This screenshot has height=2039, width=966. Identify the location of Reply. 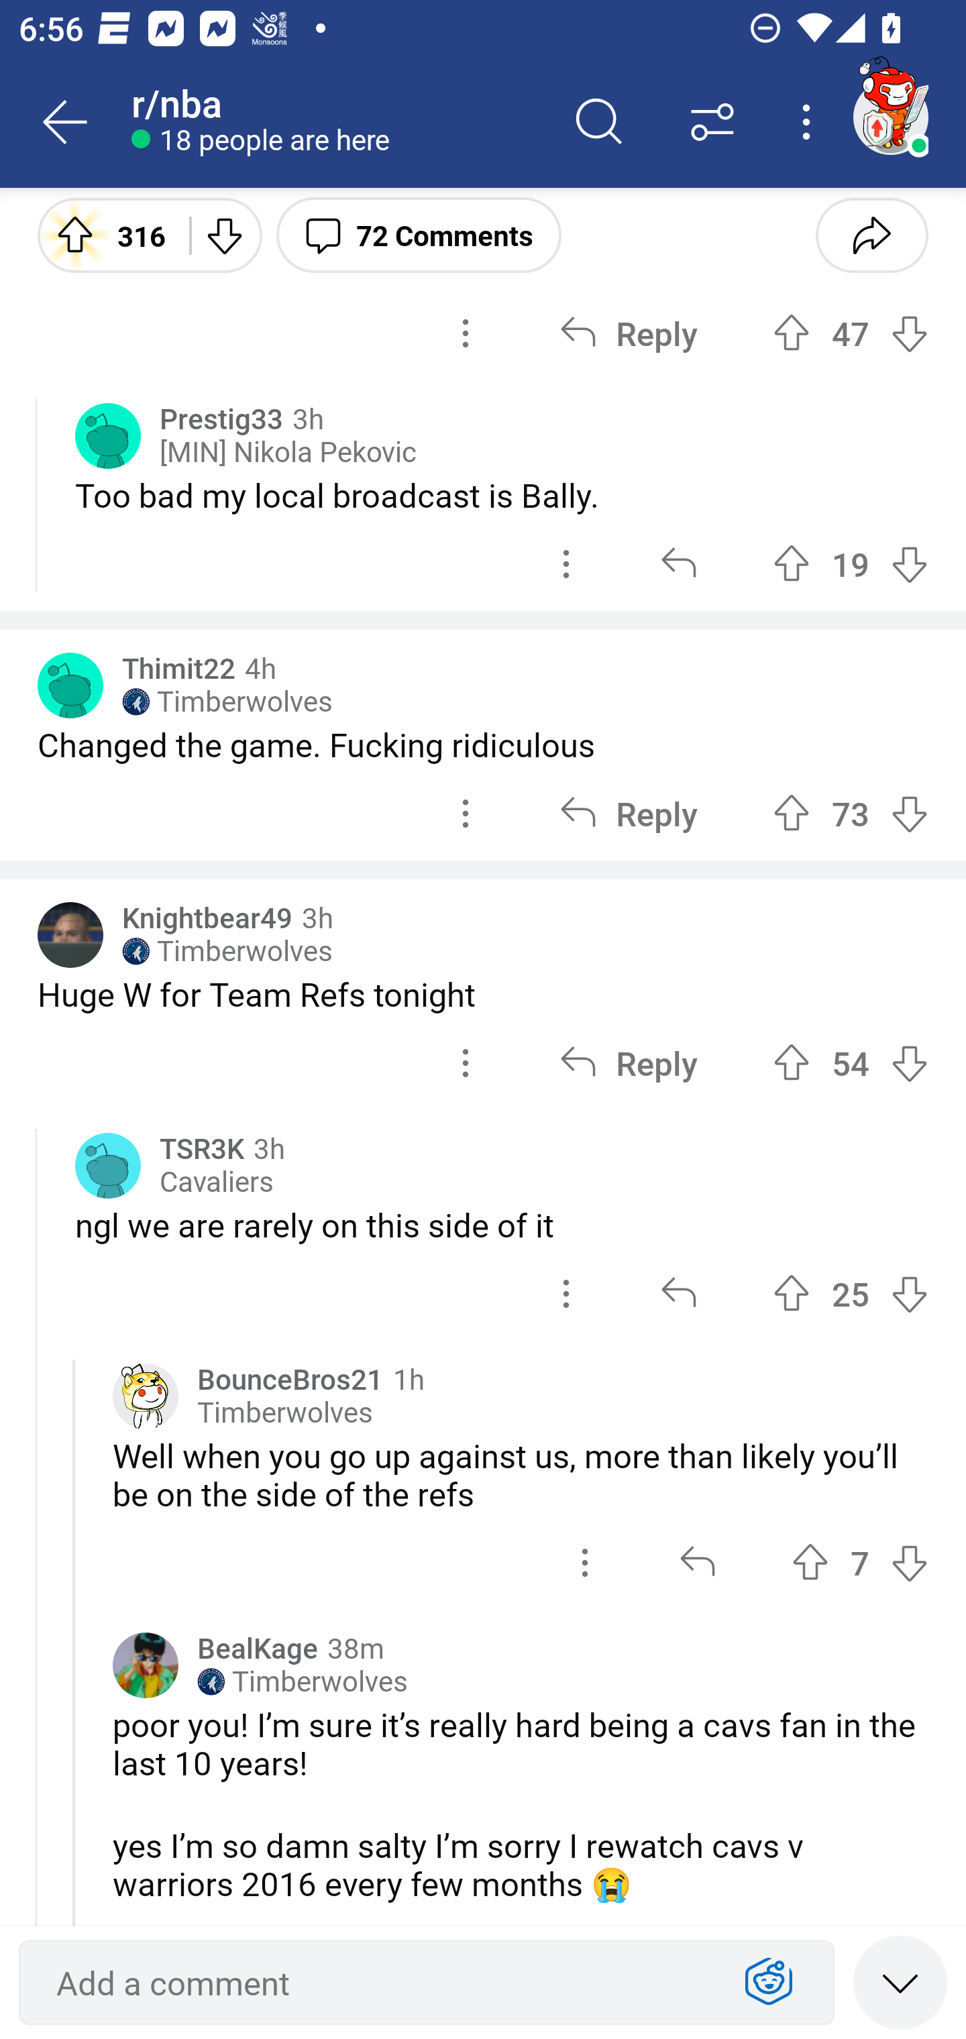
(628, 1062).